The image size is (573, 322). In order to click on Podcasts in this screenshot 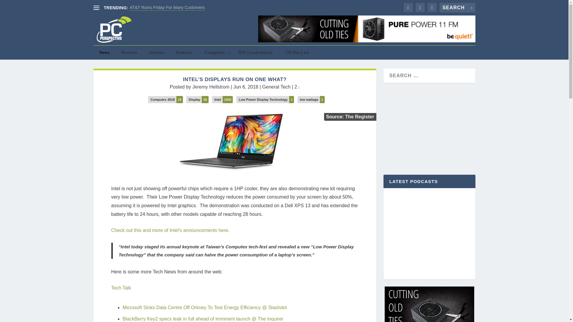, I will do `click(184, 52)`.